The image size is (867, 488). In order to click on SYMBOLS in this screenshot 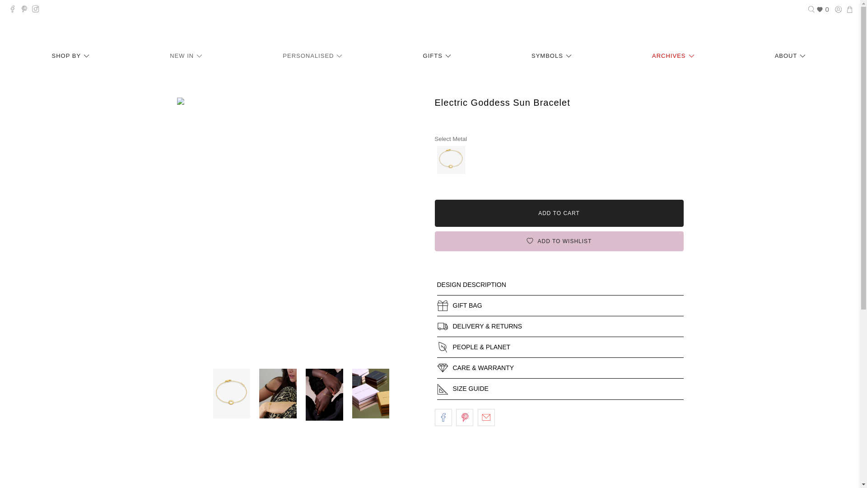, I will do `click(553, 56)`.